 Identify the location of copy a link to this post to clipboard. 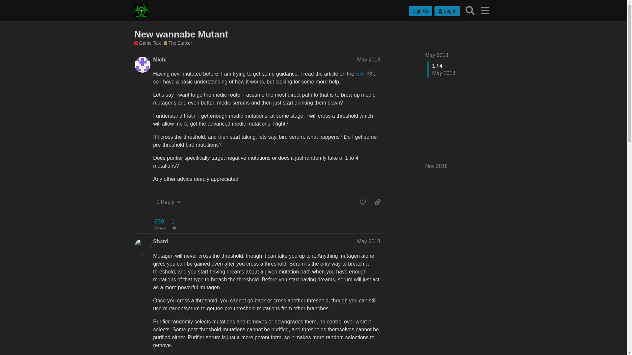
(377, 202).